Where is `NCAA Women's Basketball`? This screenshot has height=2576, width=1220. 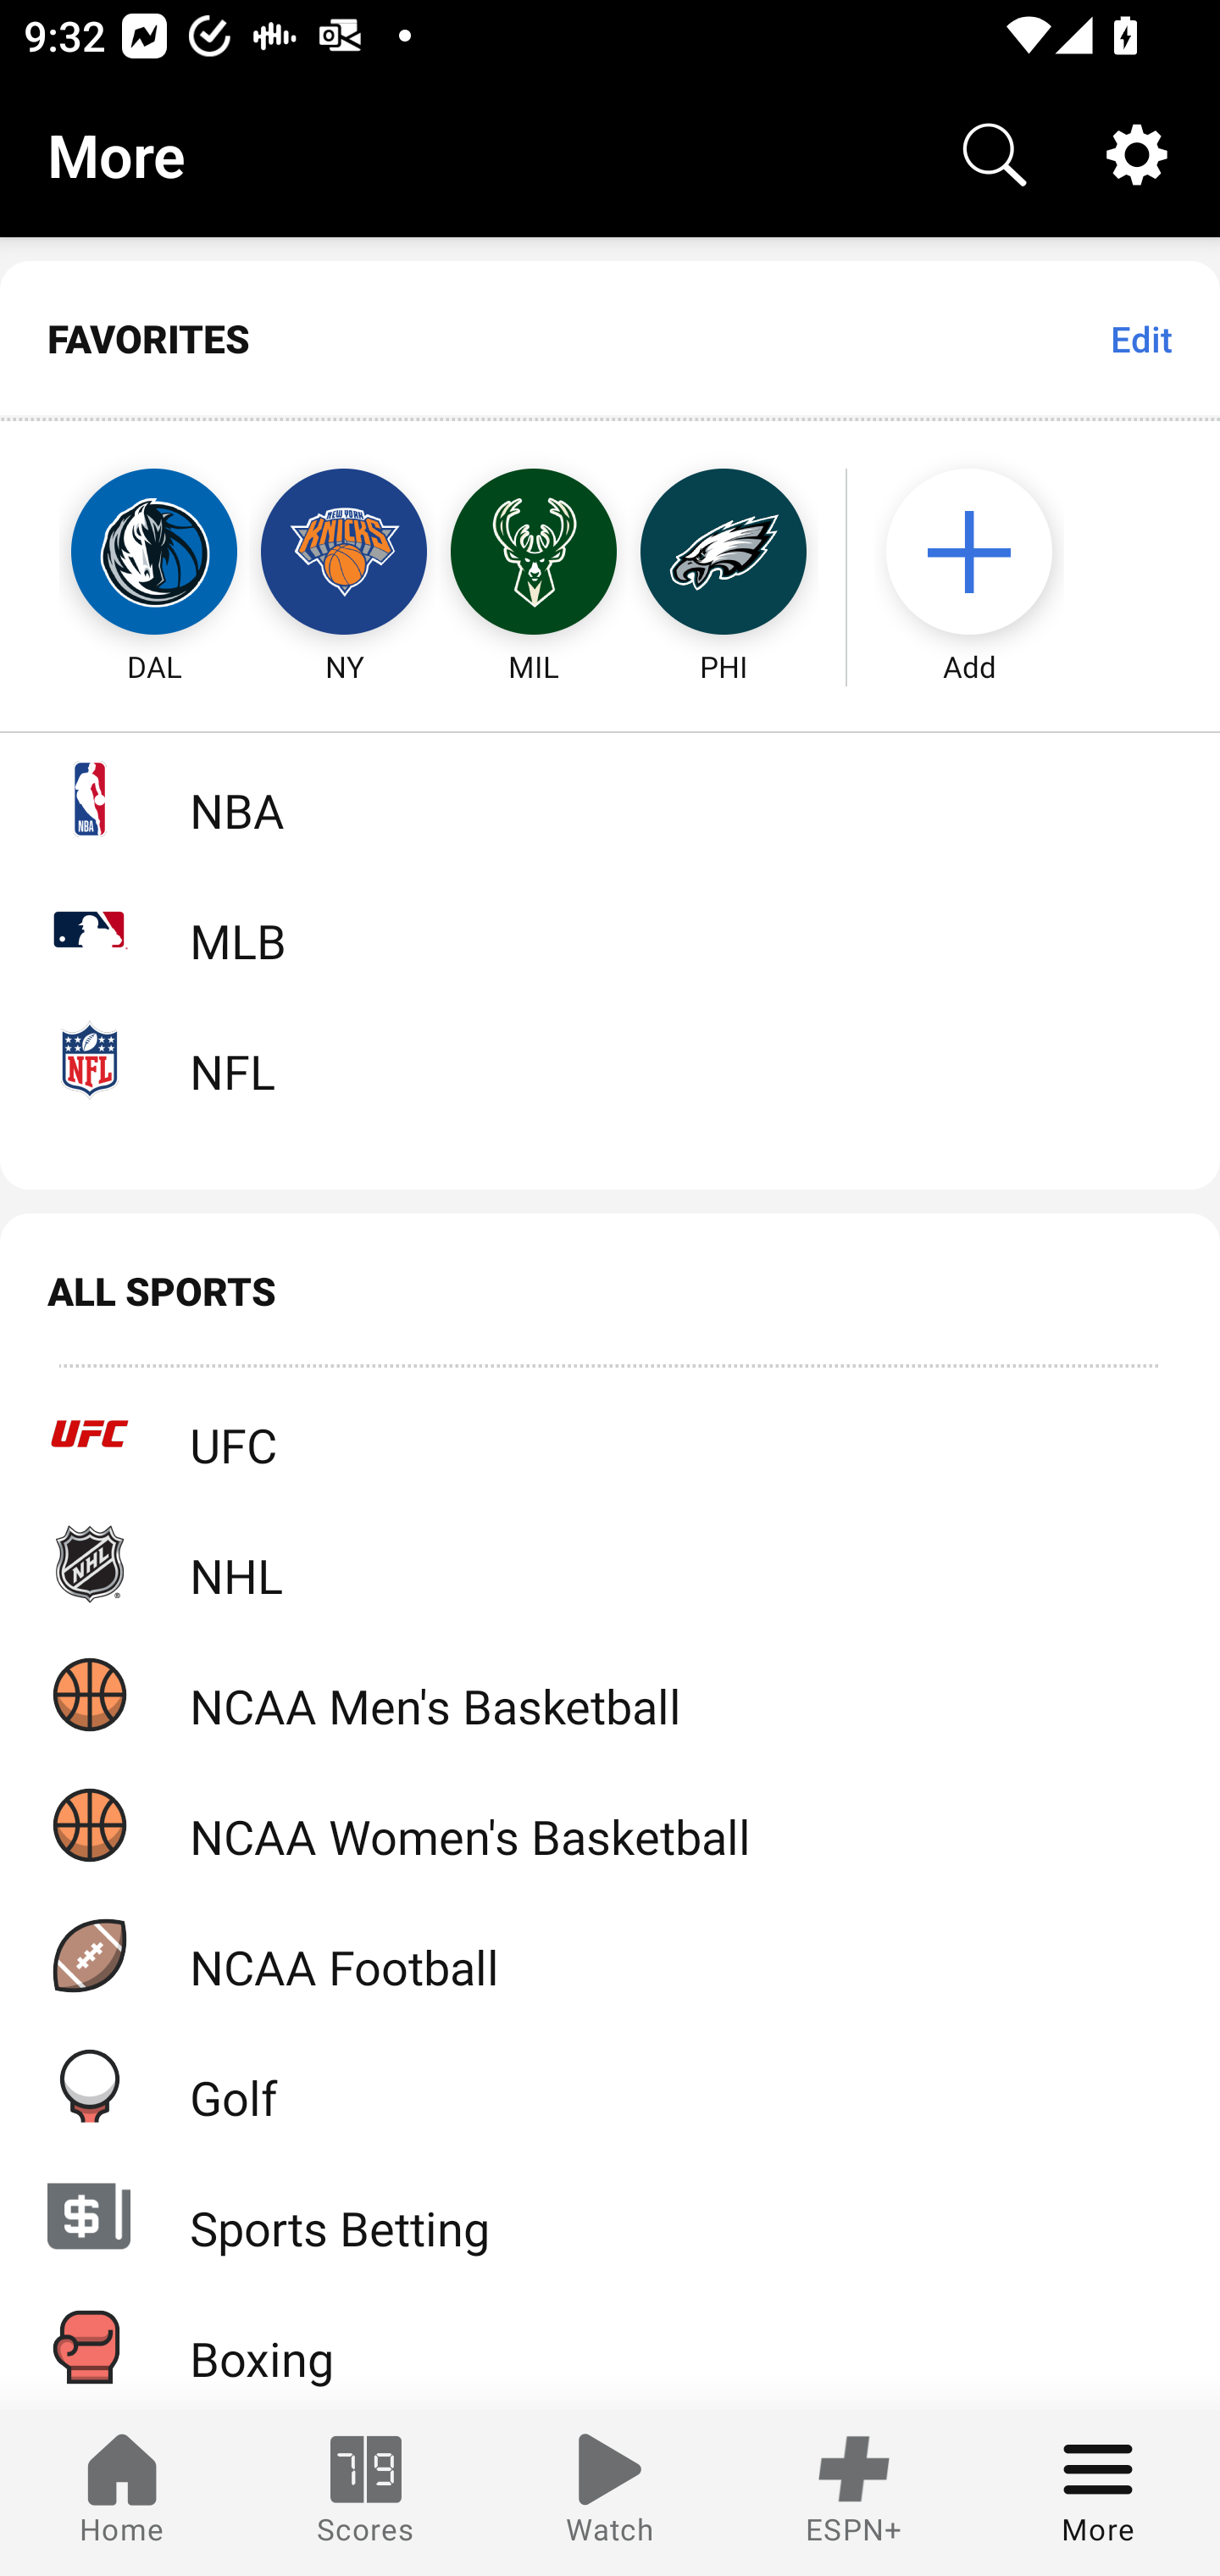 NCAA Women's Basketball is located at coordinates (610, 1825).